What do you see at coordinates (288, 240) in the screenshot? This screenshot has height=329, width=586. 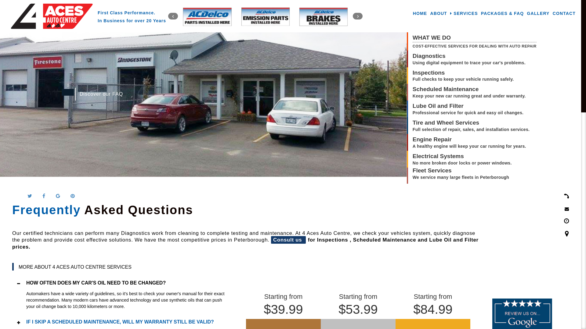 I see `Consult us` at bounding box center [288, 240].